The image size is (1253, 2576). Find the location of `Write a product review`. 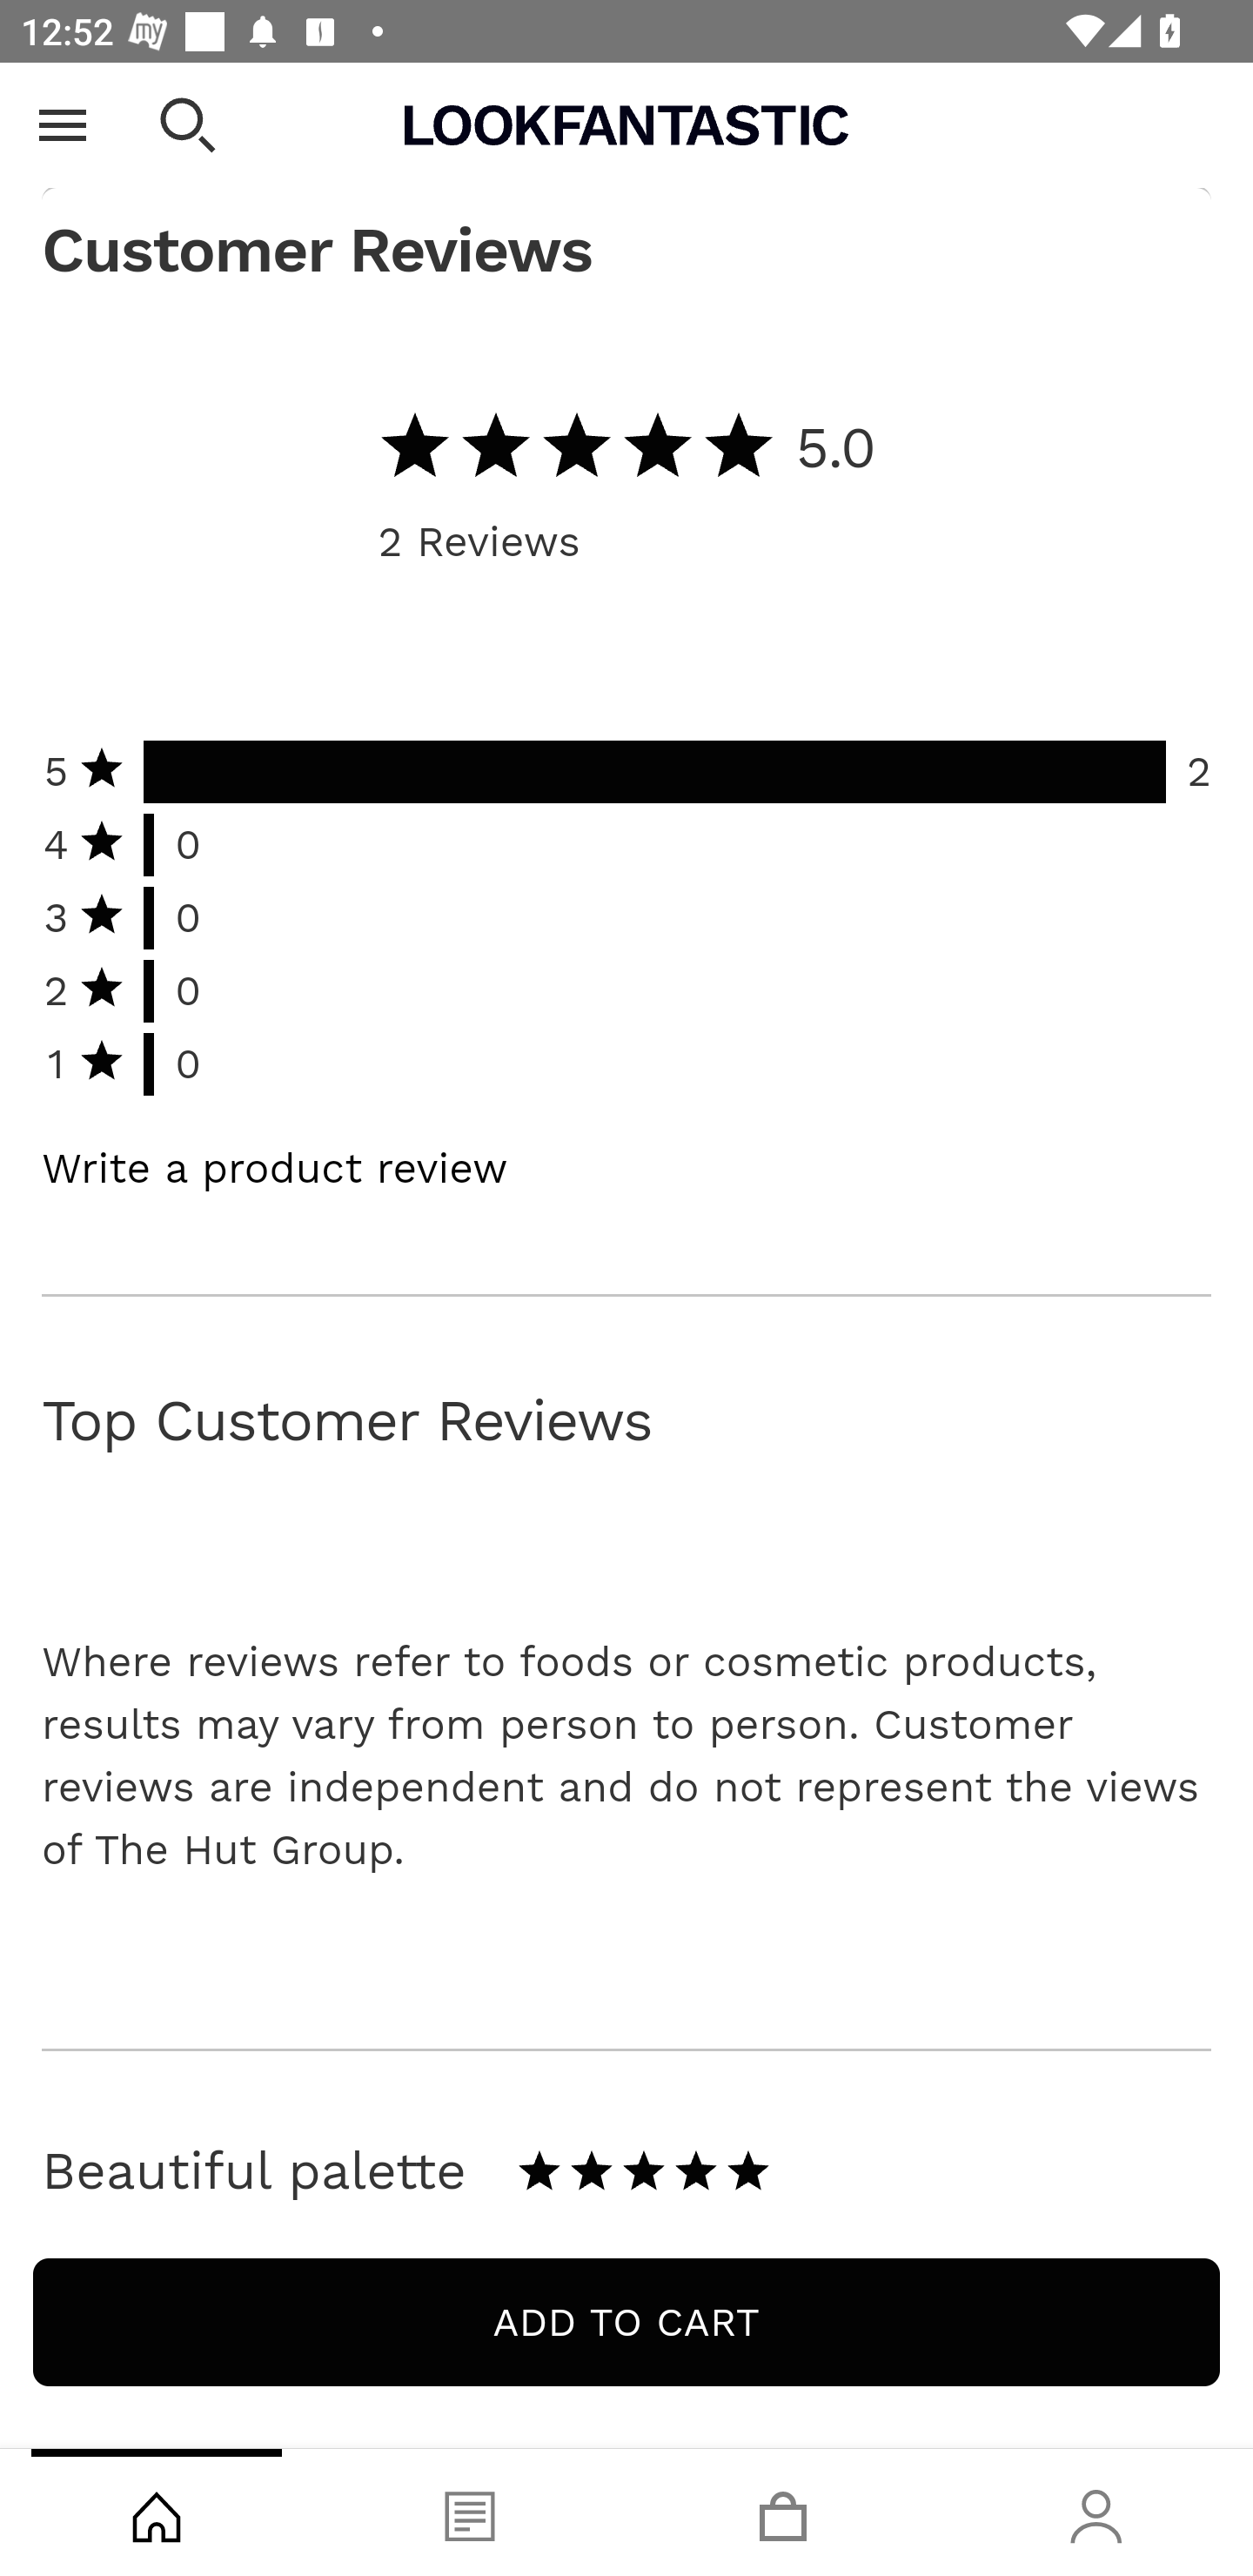

Write a product review is located at coordinates (275, 1171).